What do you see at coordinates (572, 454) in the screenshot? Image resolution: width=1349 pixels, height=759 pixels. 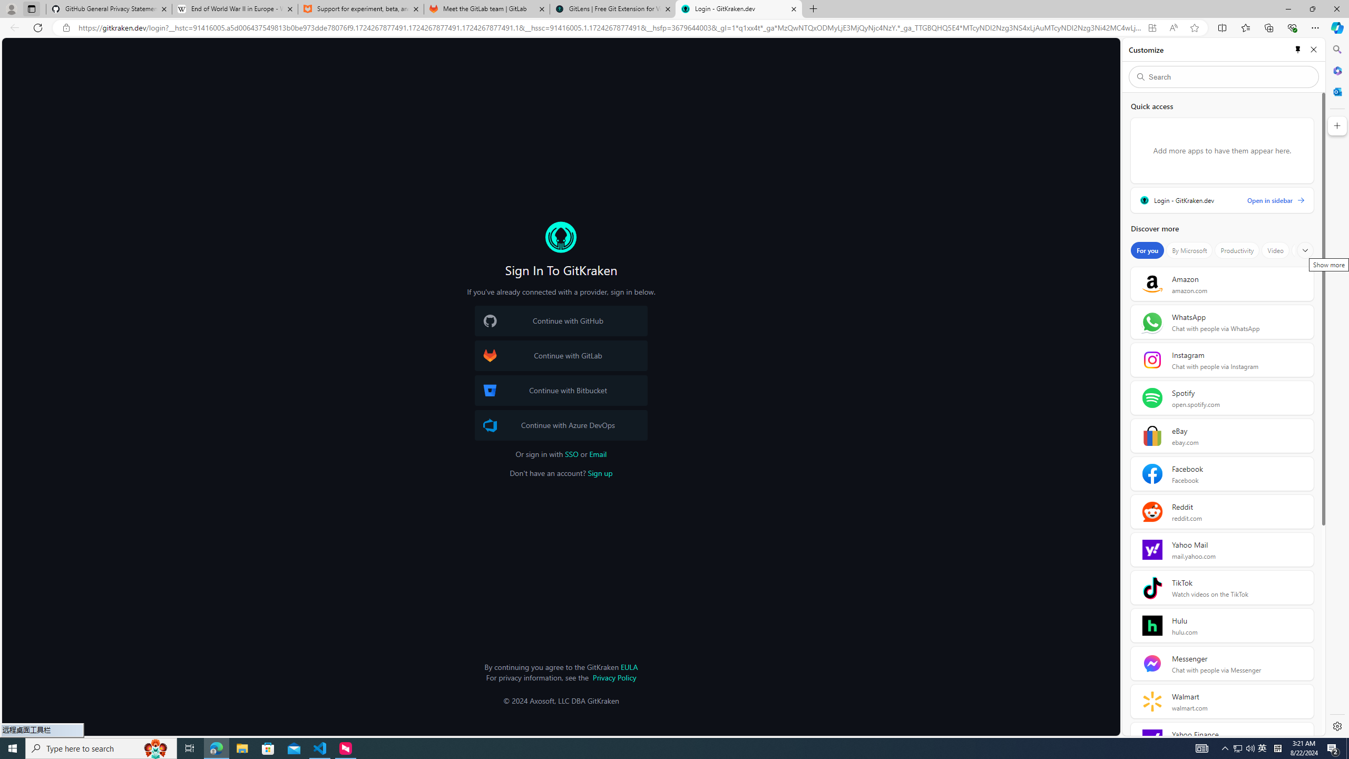 I see `SSO` at bounding box center [572, 454].